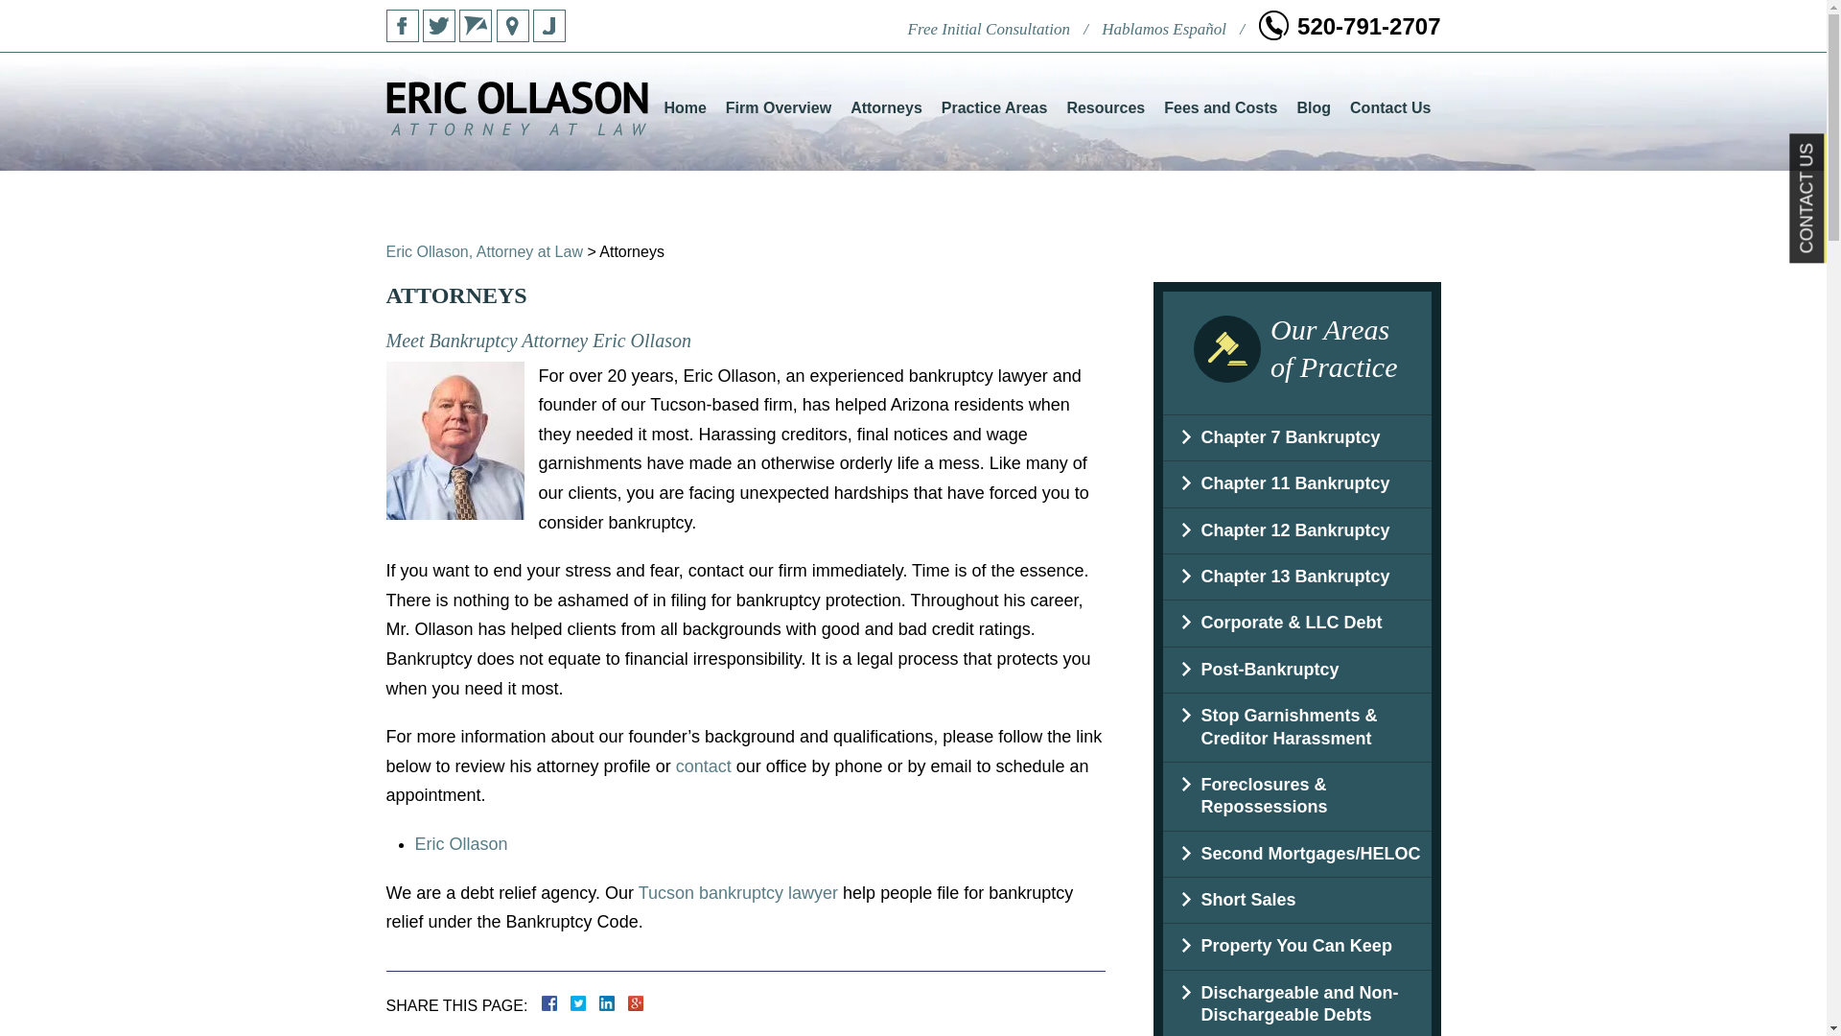 This screenshot has width=1841, height=1036. What do you see at coordinates (704, 766) in the screenshot?
I see `contact` at bounding box center [704, 766].